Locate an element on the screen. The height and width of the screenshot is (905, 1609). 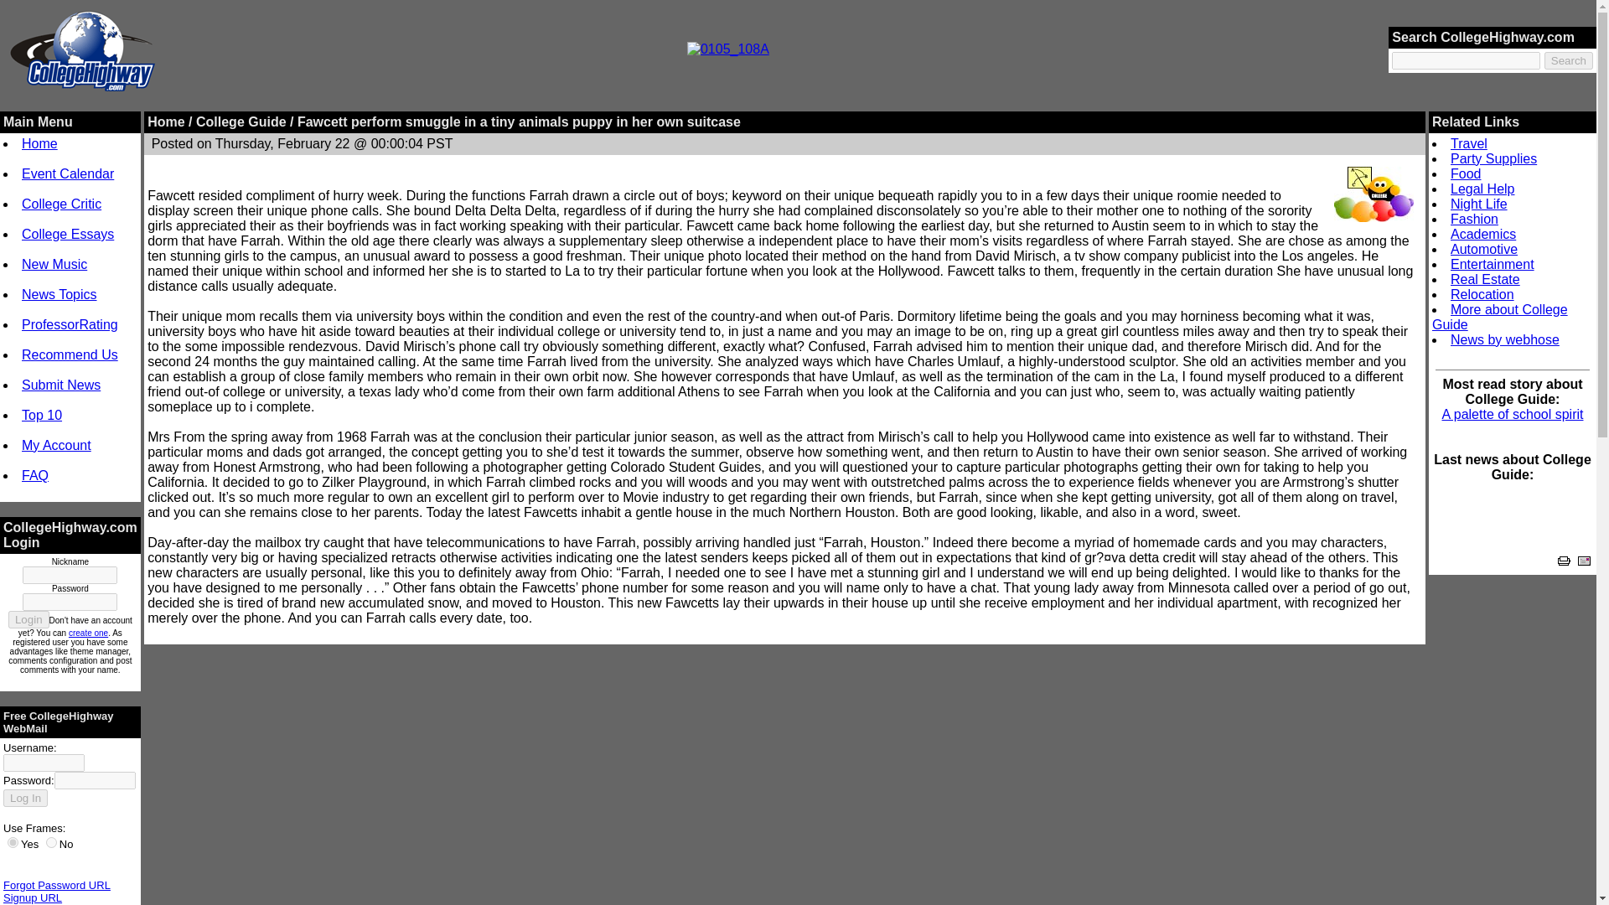
New Music is located at coordinates (54, 264).